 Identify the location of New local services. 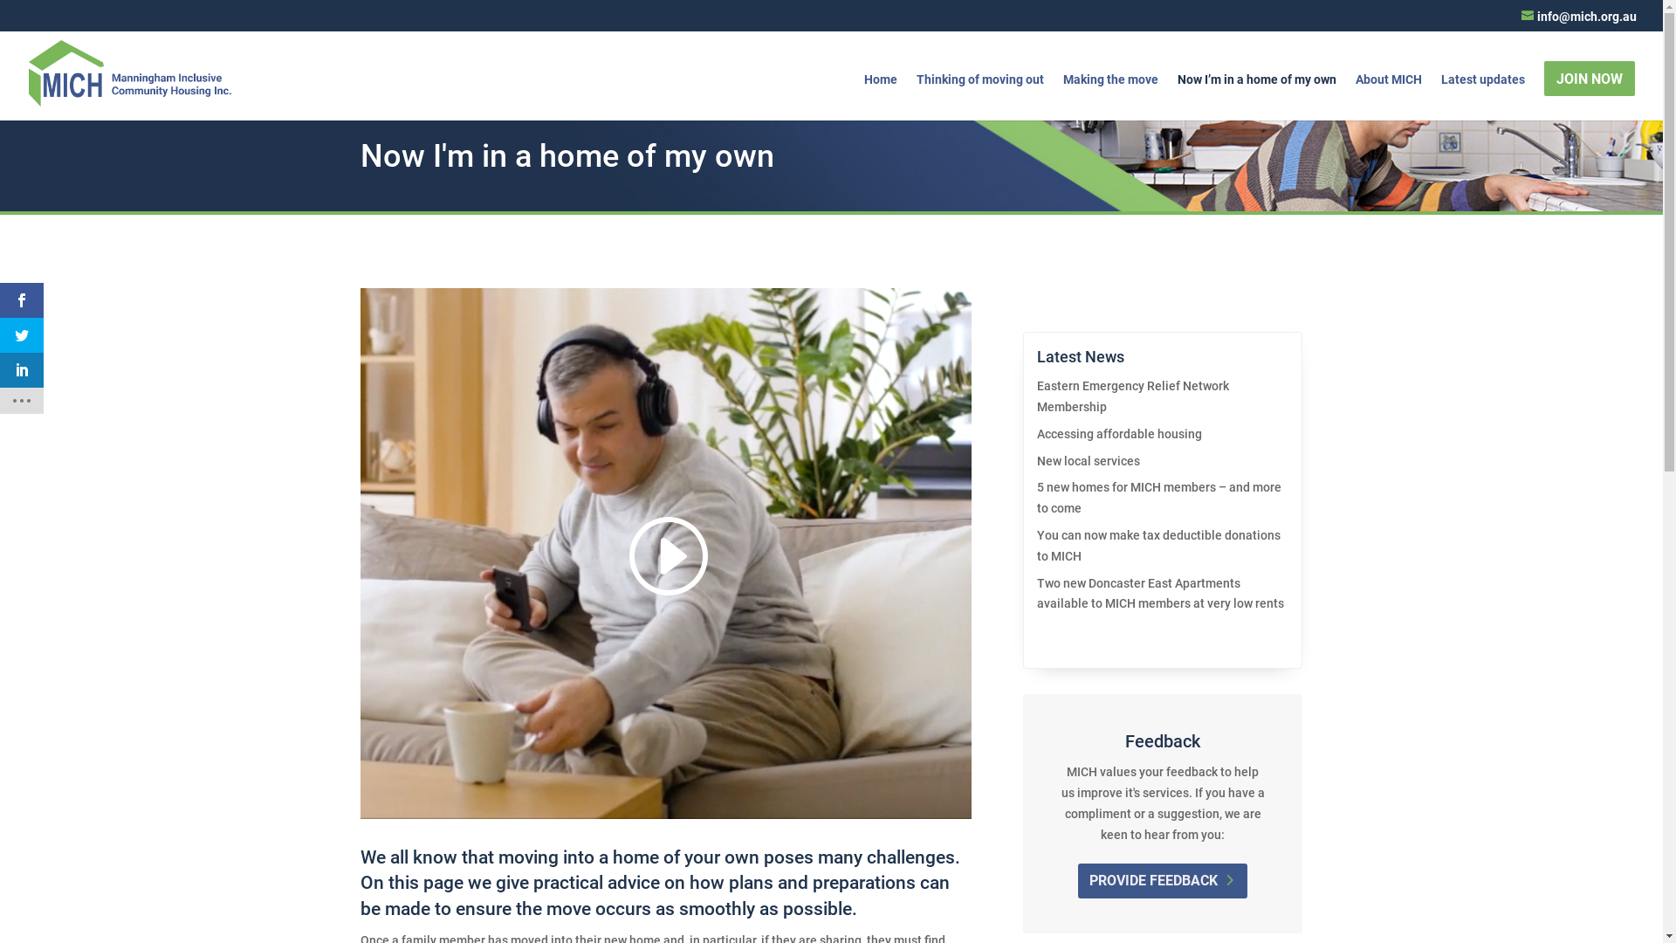
(1089, 461).